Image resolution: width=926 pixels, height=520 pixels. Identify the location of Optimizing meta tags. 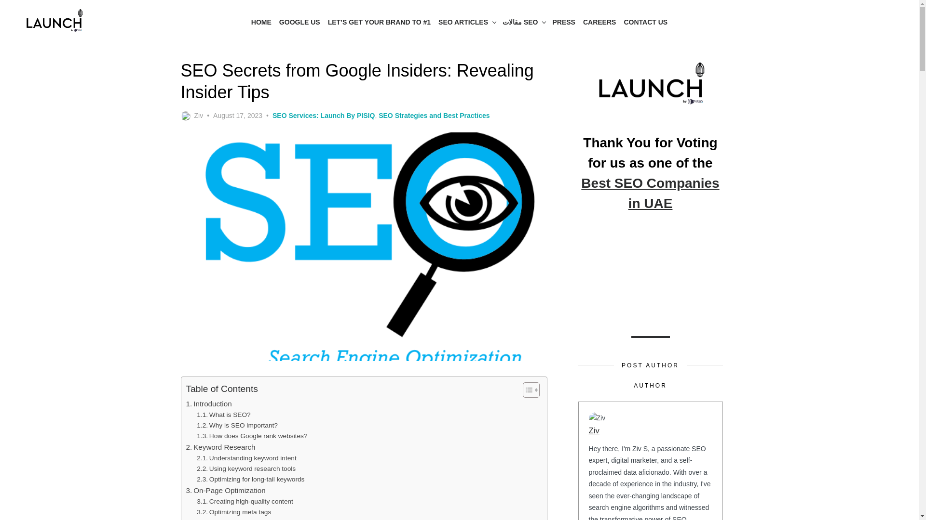
(233, 512).